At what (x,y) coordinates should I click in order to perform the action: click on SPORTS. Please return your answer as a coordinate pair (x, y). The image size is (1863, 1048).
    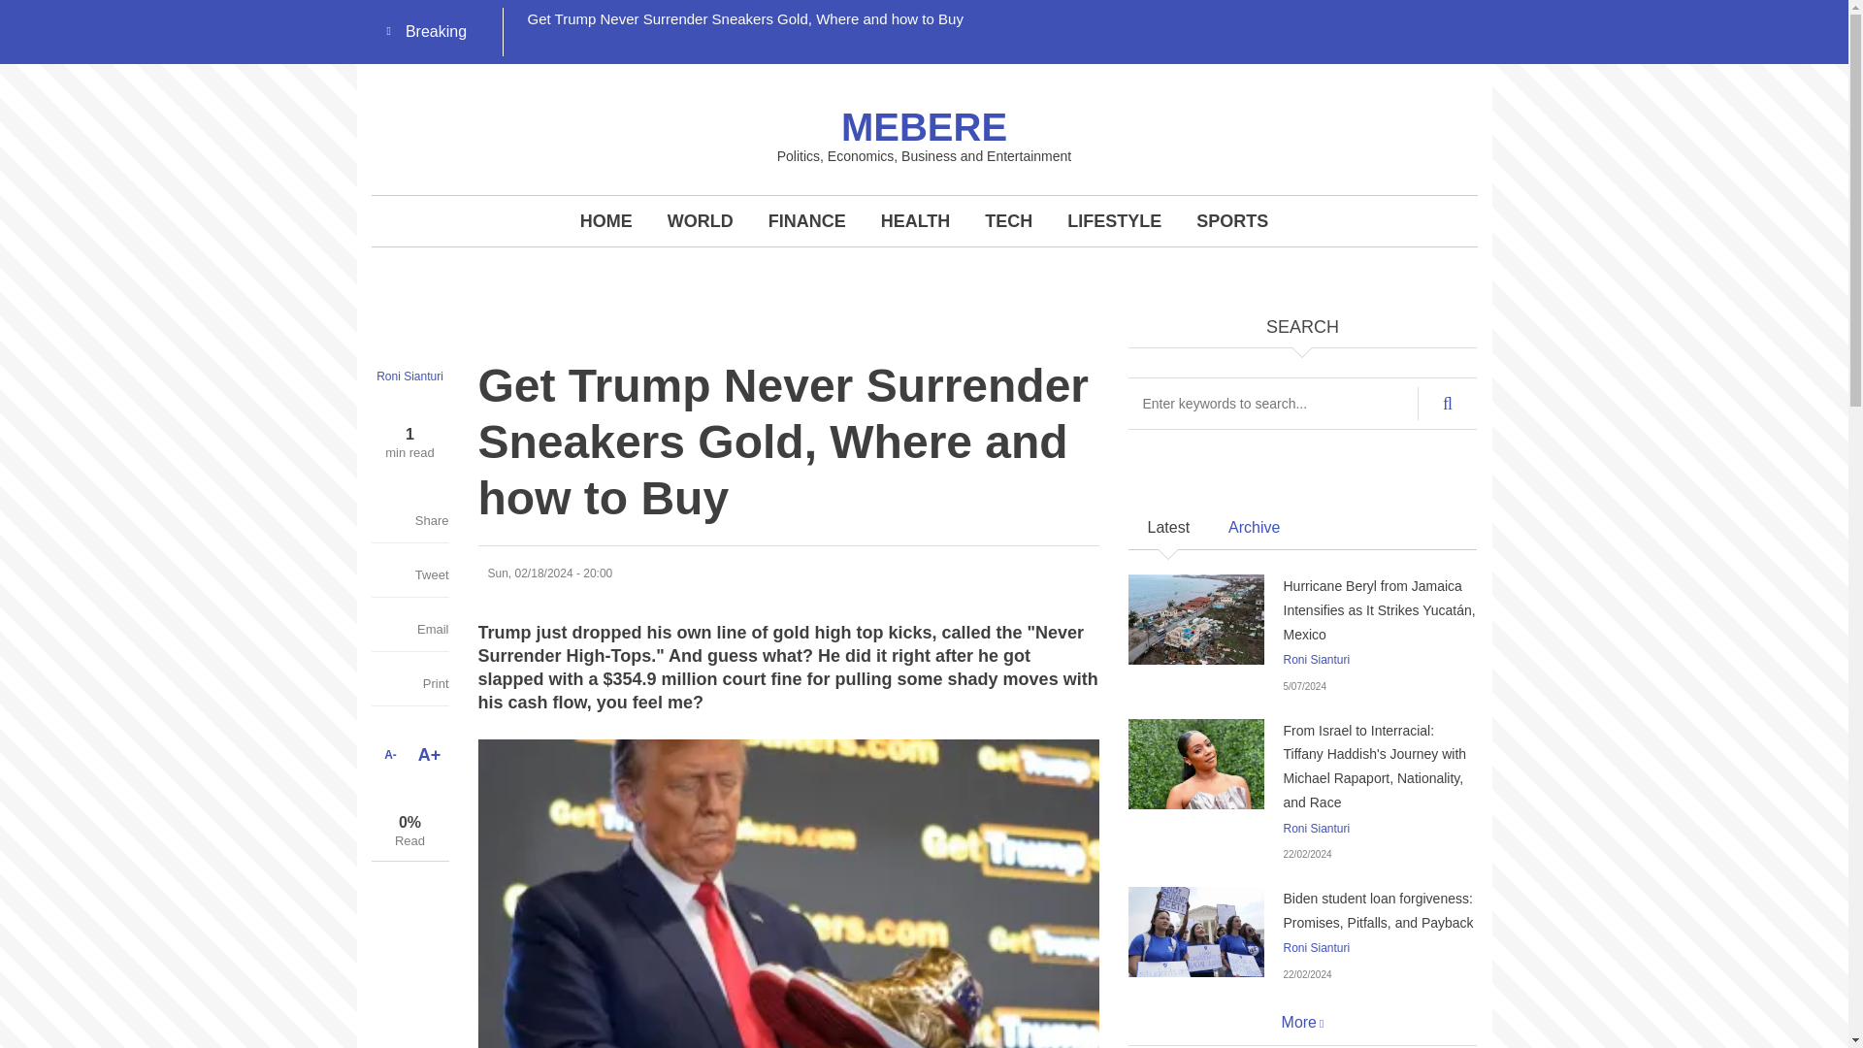
    Looking at the image, I should click on (1232, 220).